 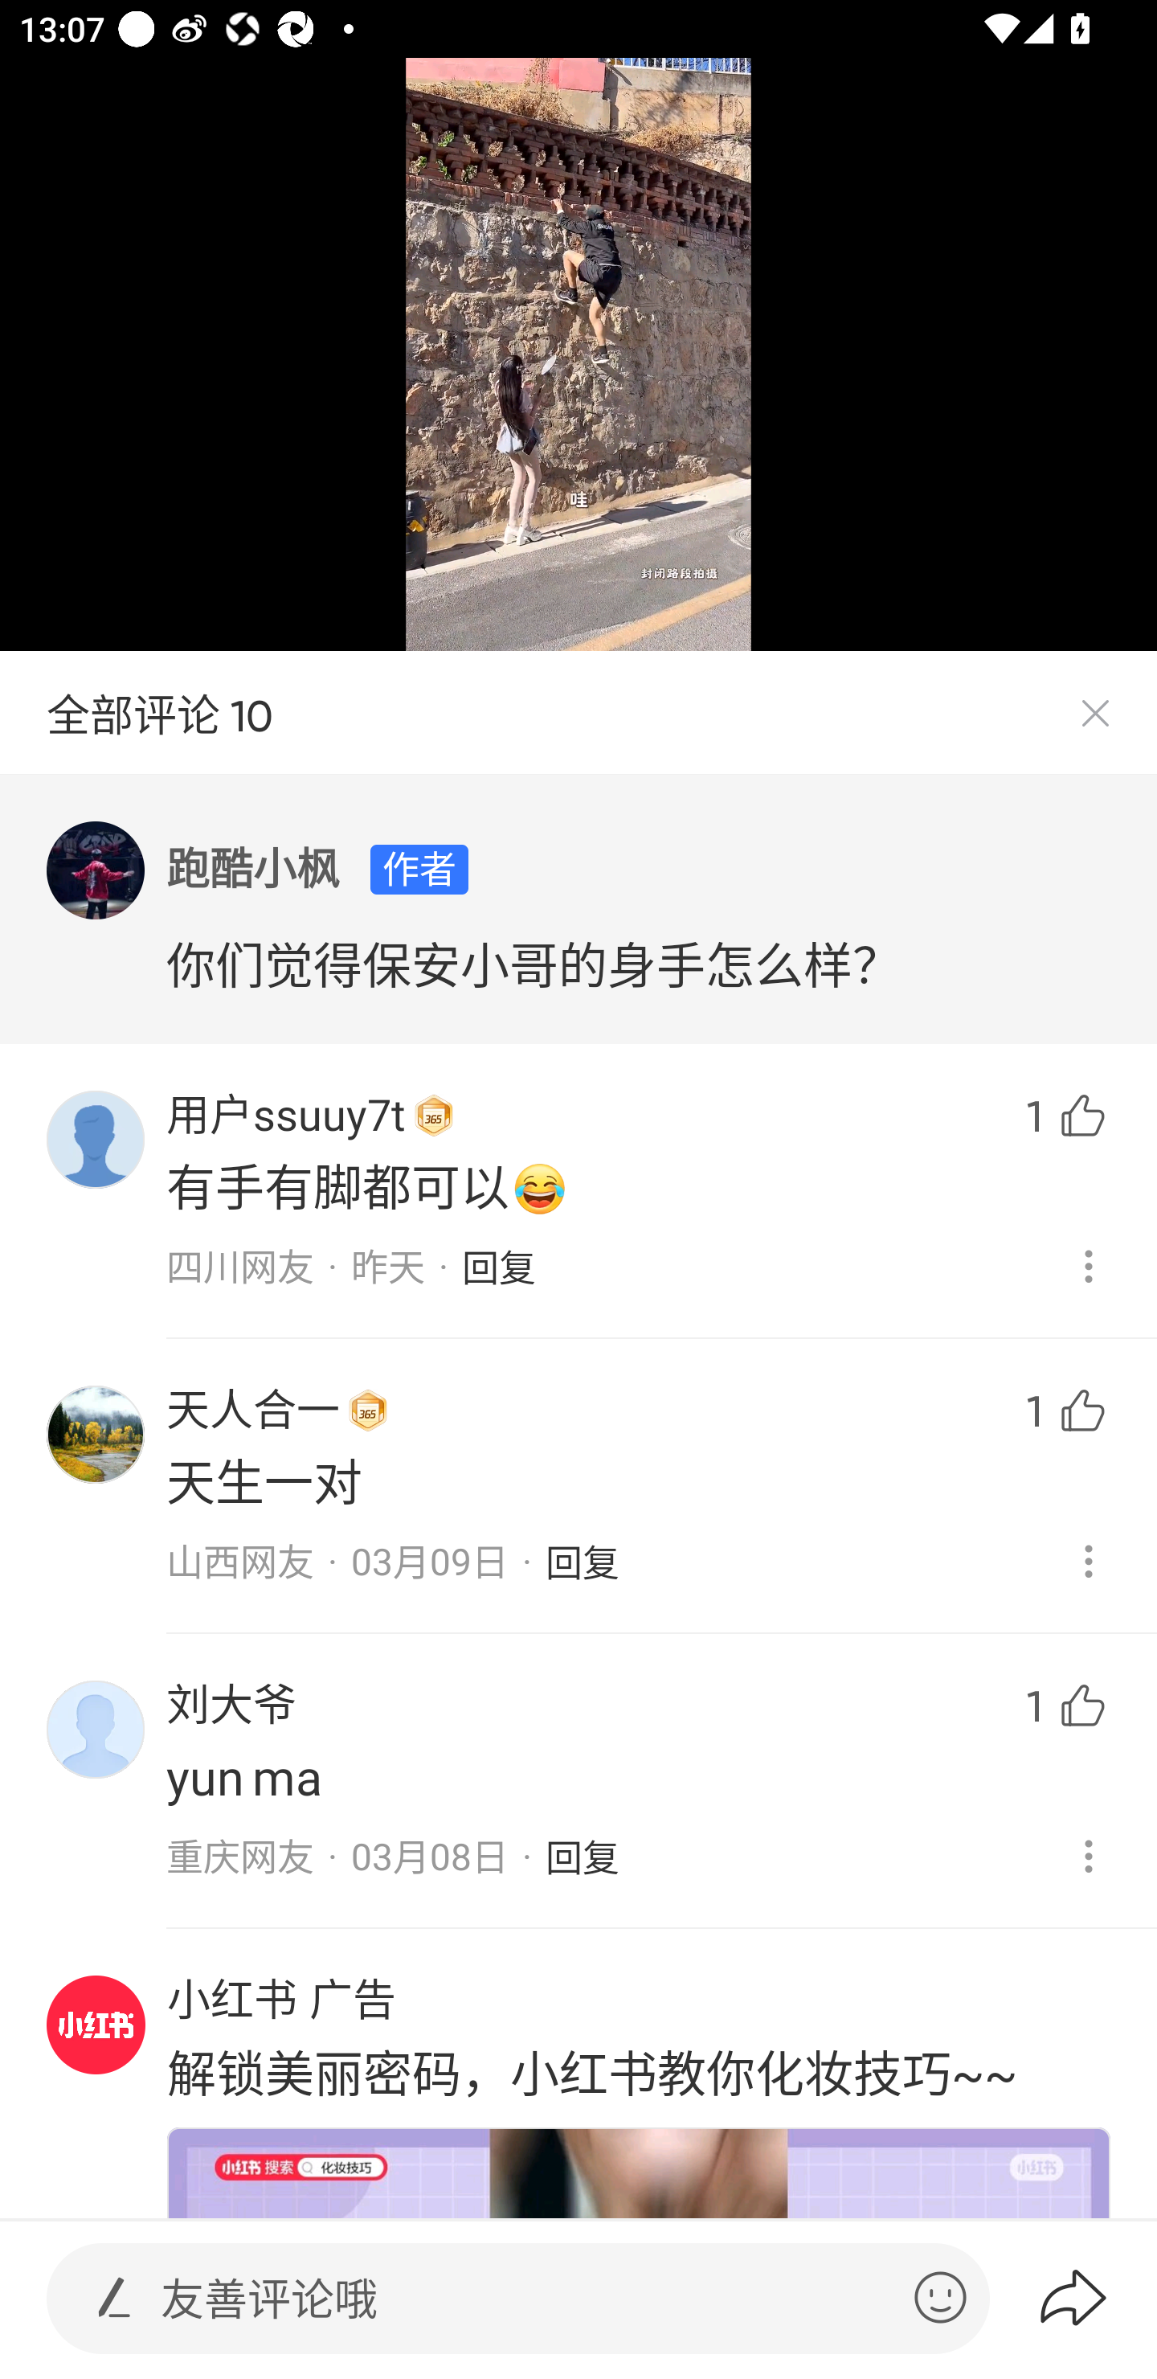 I want to click on , so click(x=940, y=2297).